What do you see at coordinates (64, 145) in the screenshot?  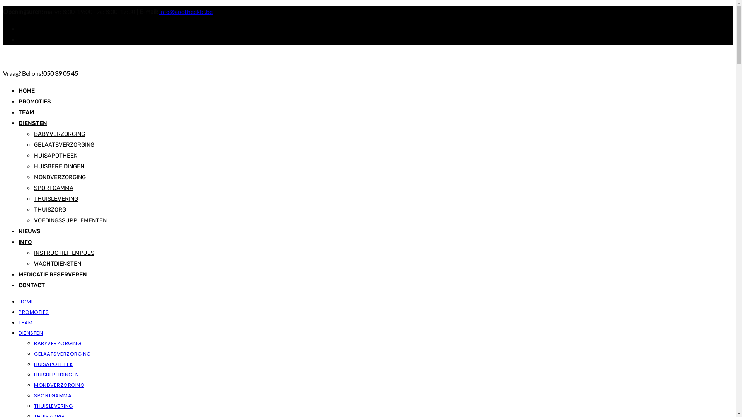 I see `GELAATSVERZORGING` at bounding box center [64, 145].